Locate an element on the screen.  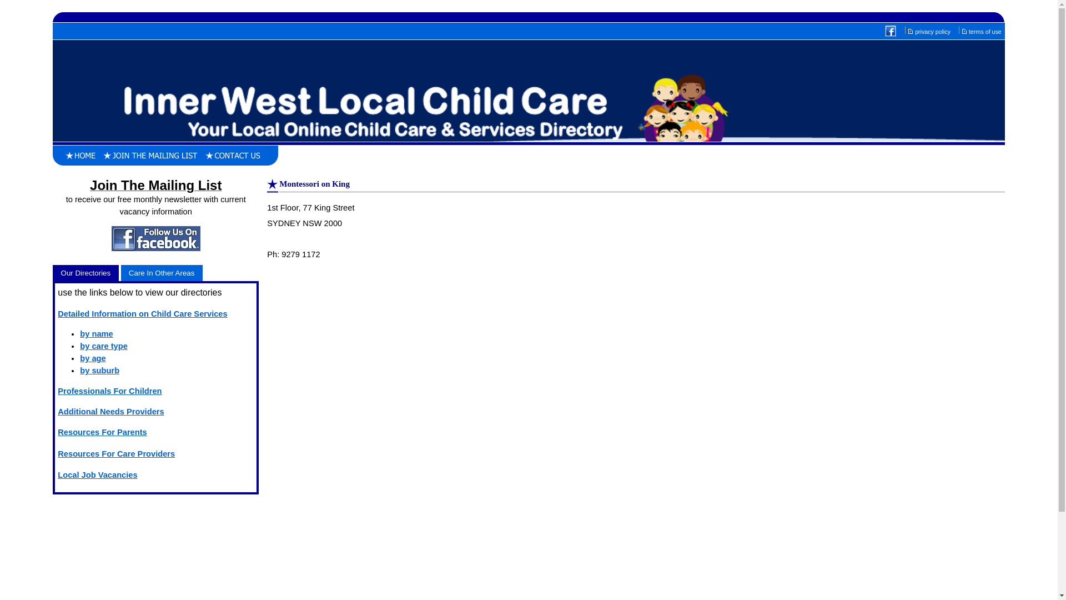
by suburb is located at coordinates (100, 371).